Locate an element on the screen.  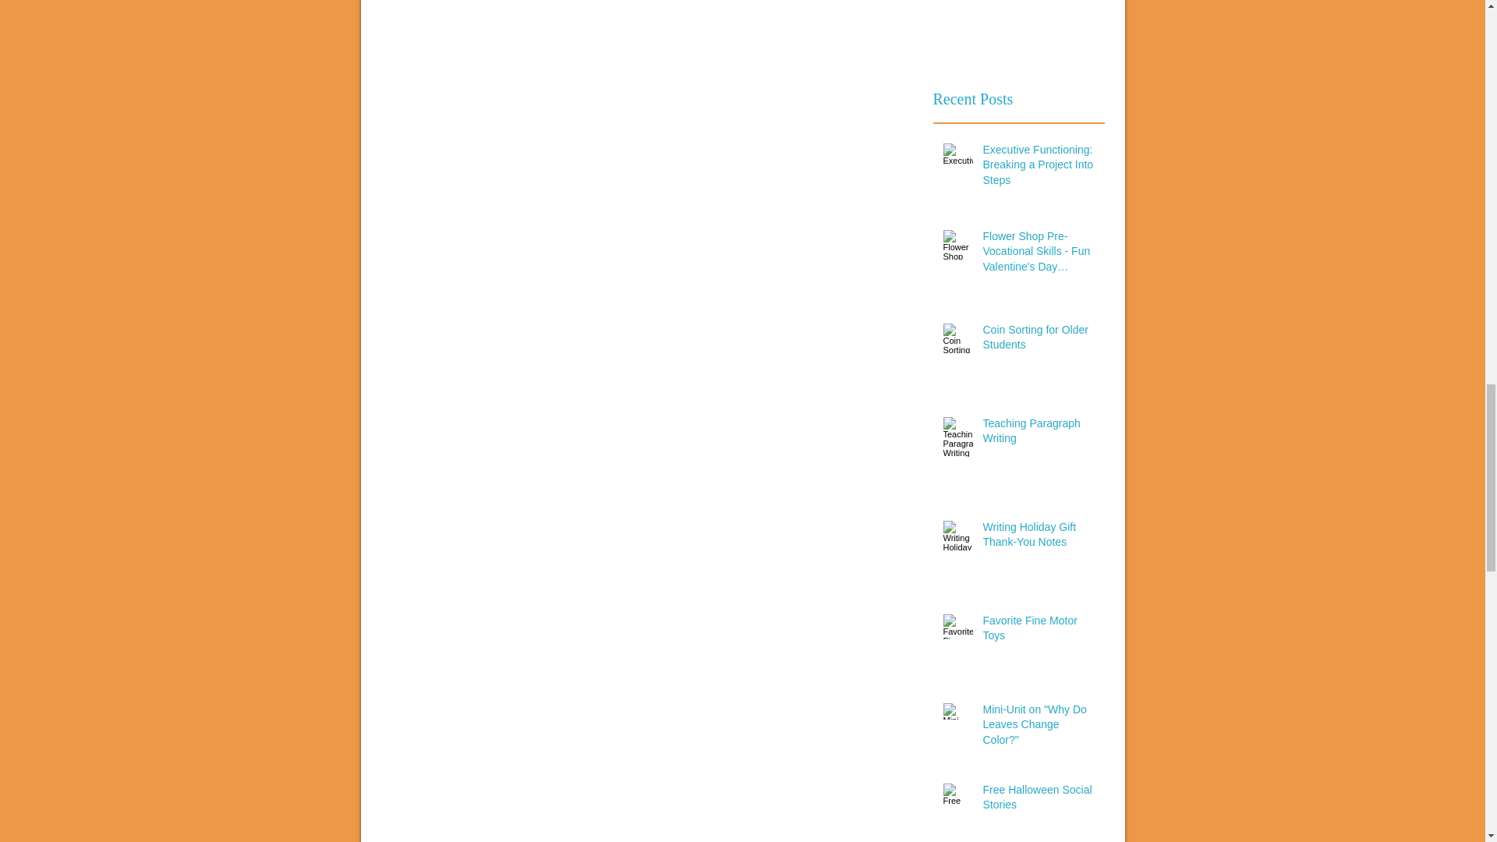
Work with Dr. Caldwell is located at coordinates (1018, 34).